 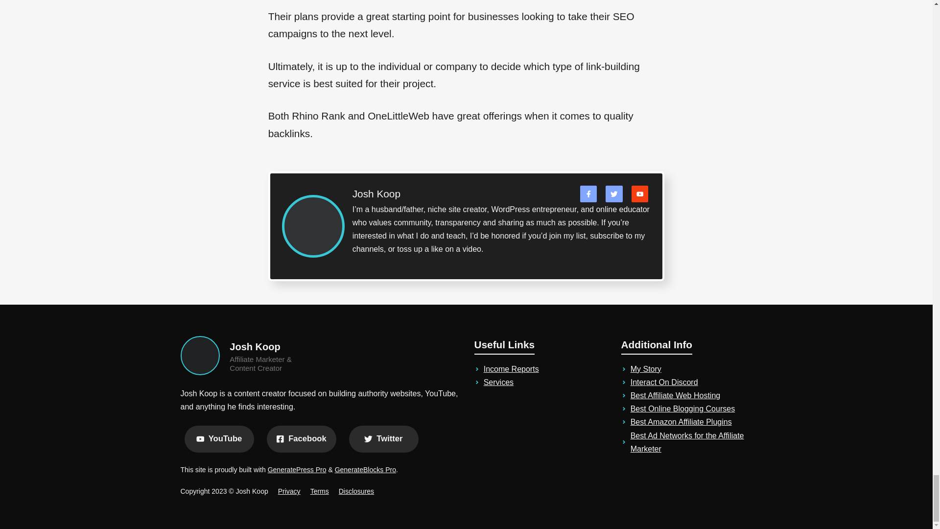 What do you see at coordinates (646, 369) in the screenshot?
I see `My Story` at bounding box center [646, 369].